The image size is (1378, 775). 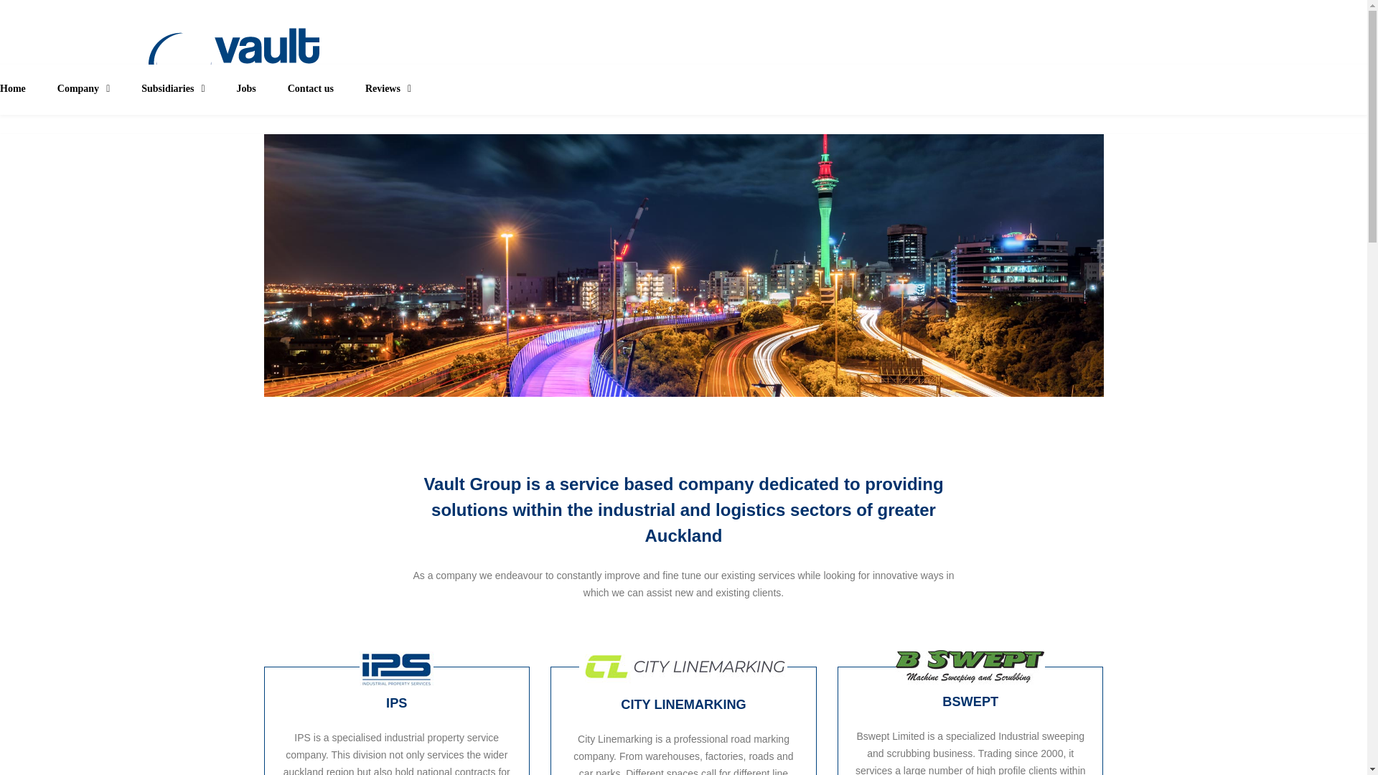 I want to click on Company, so click(x=83, y=89).